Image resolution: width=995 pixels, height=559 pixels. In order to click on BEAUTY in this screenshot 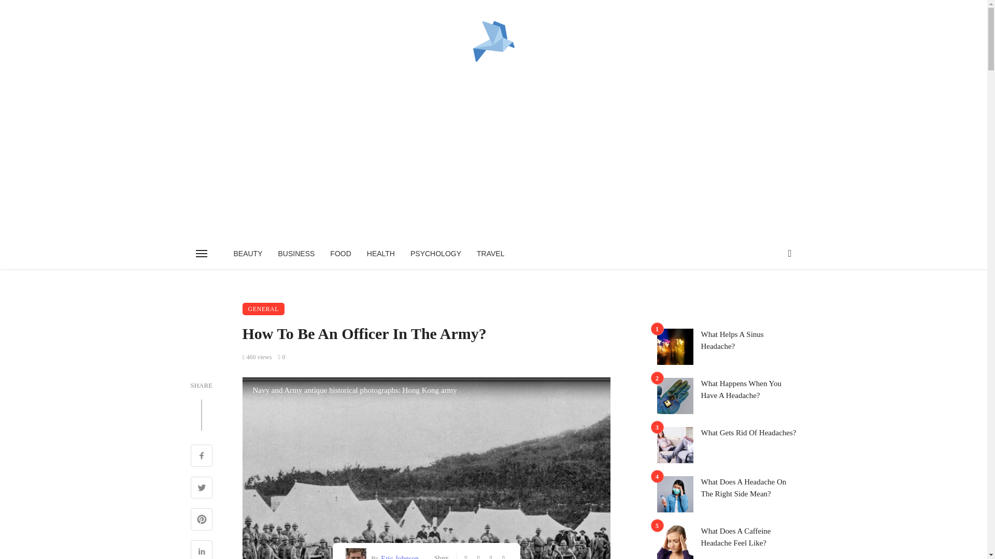, I will do `click(248, 254)`.